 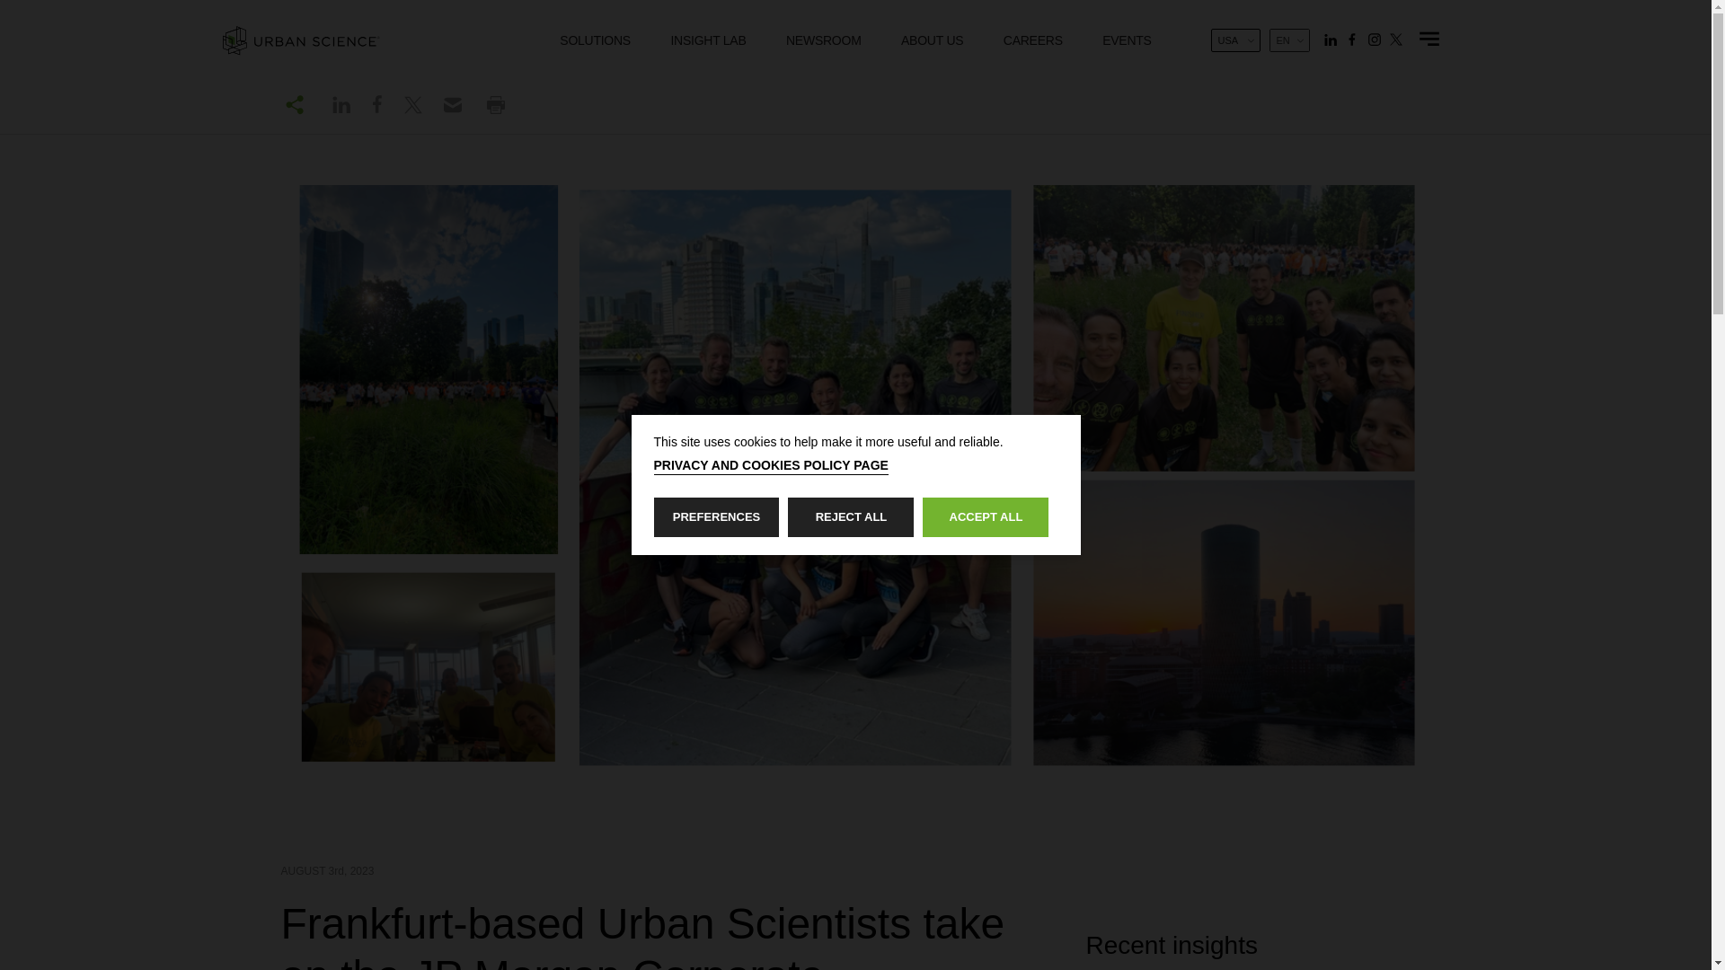 I want to click on INSIGHT LAB, so click(x=708, y=43).